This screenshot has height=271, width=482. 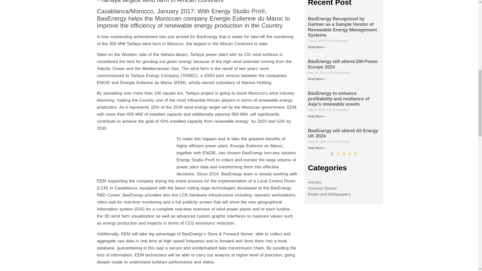 I want to click on BaxEnergy will attend All Energy UK 2024, so click(x=343, y=133).